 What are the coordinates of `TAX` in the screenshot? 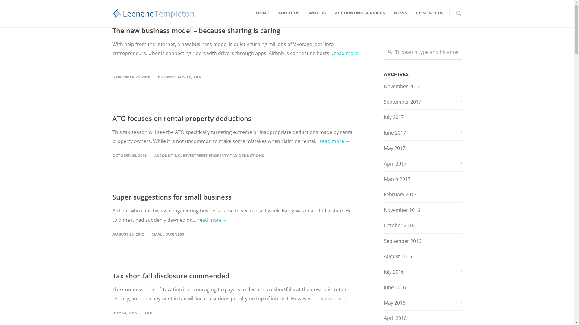 It's located at (148, 313).